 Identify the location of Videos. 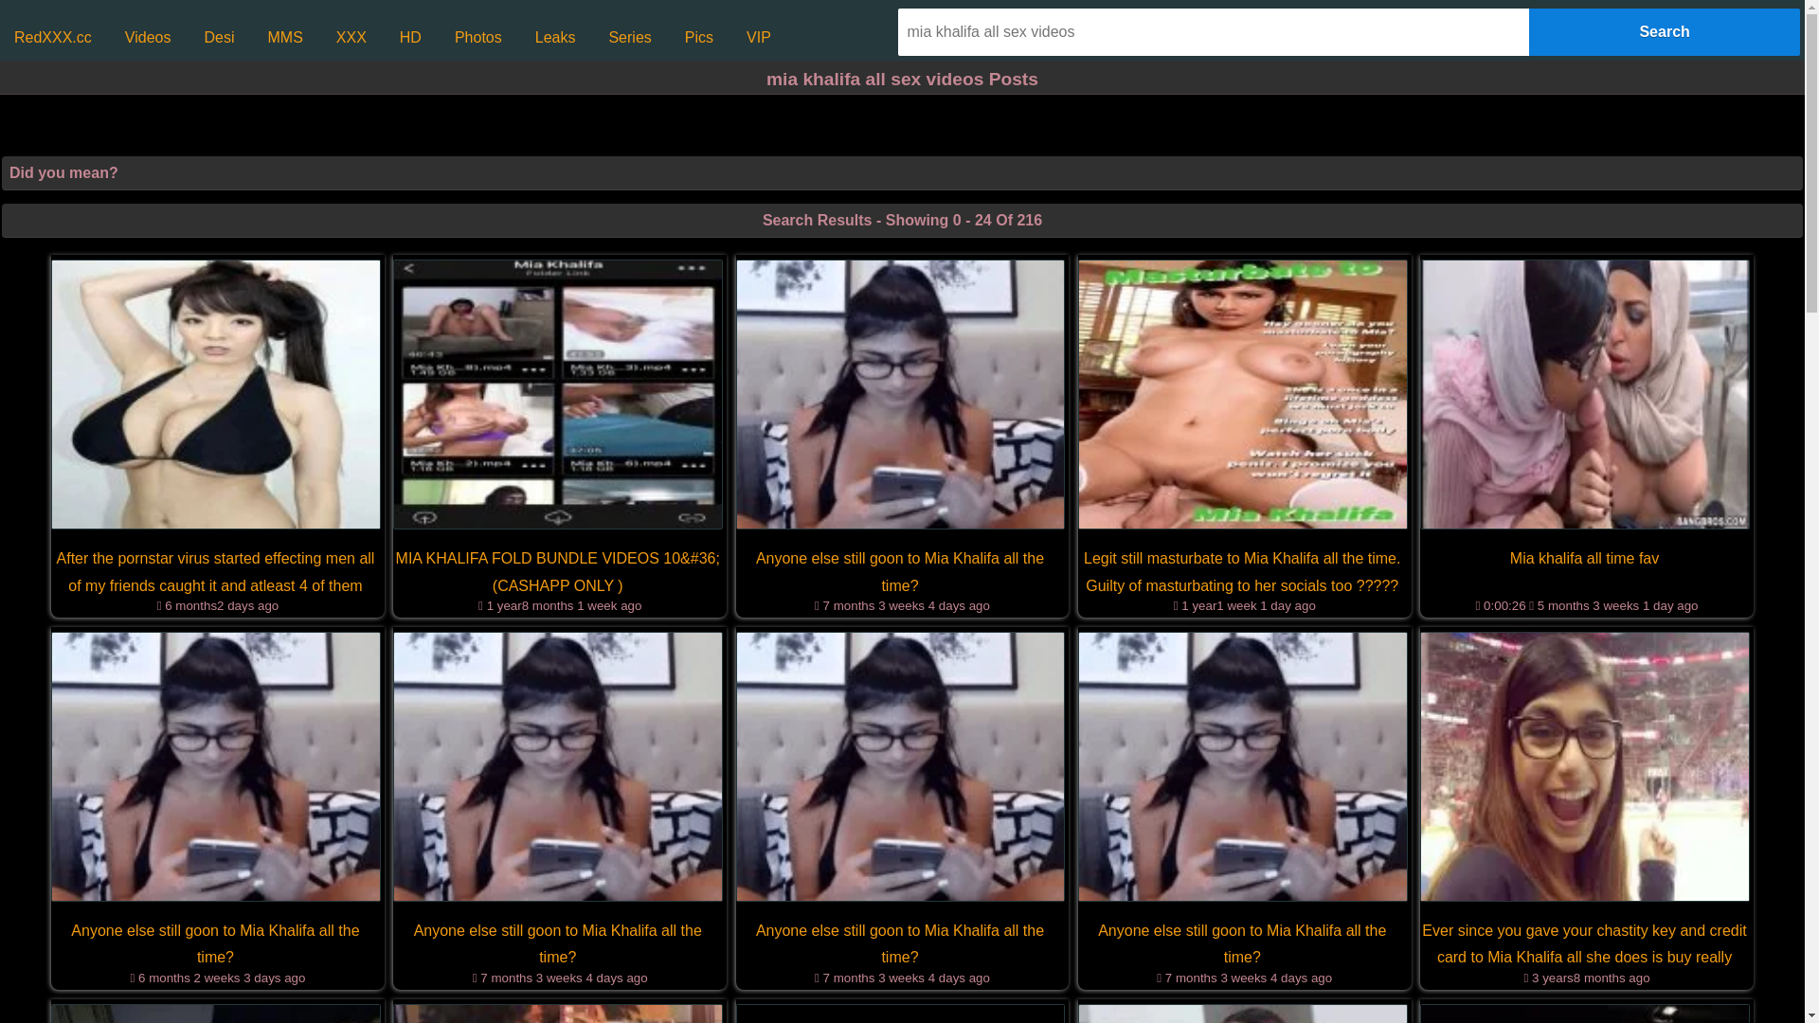
(148, 38).